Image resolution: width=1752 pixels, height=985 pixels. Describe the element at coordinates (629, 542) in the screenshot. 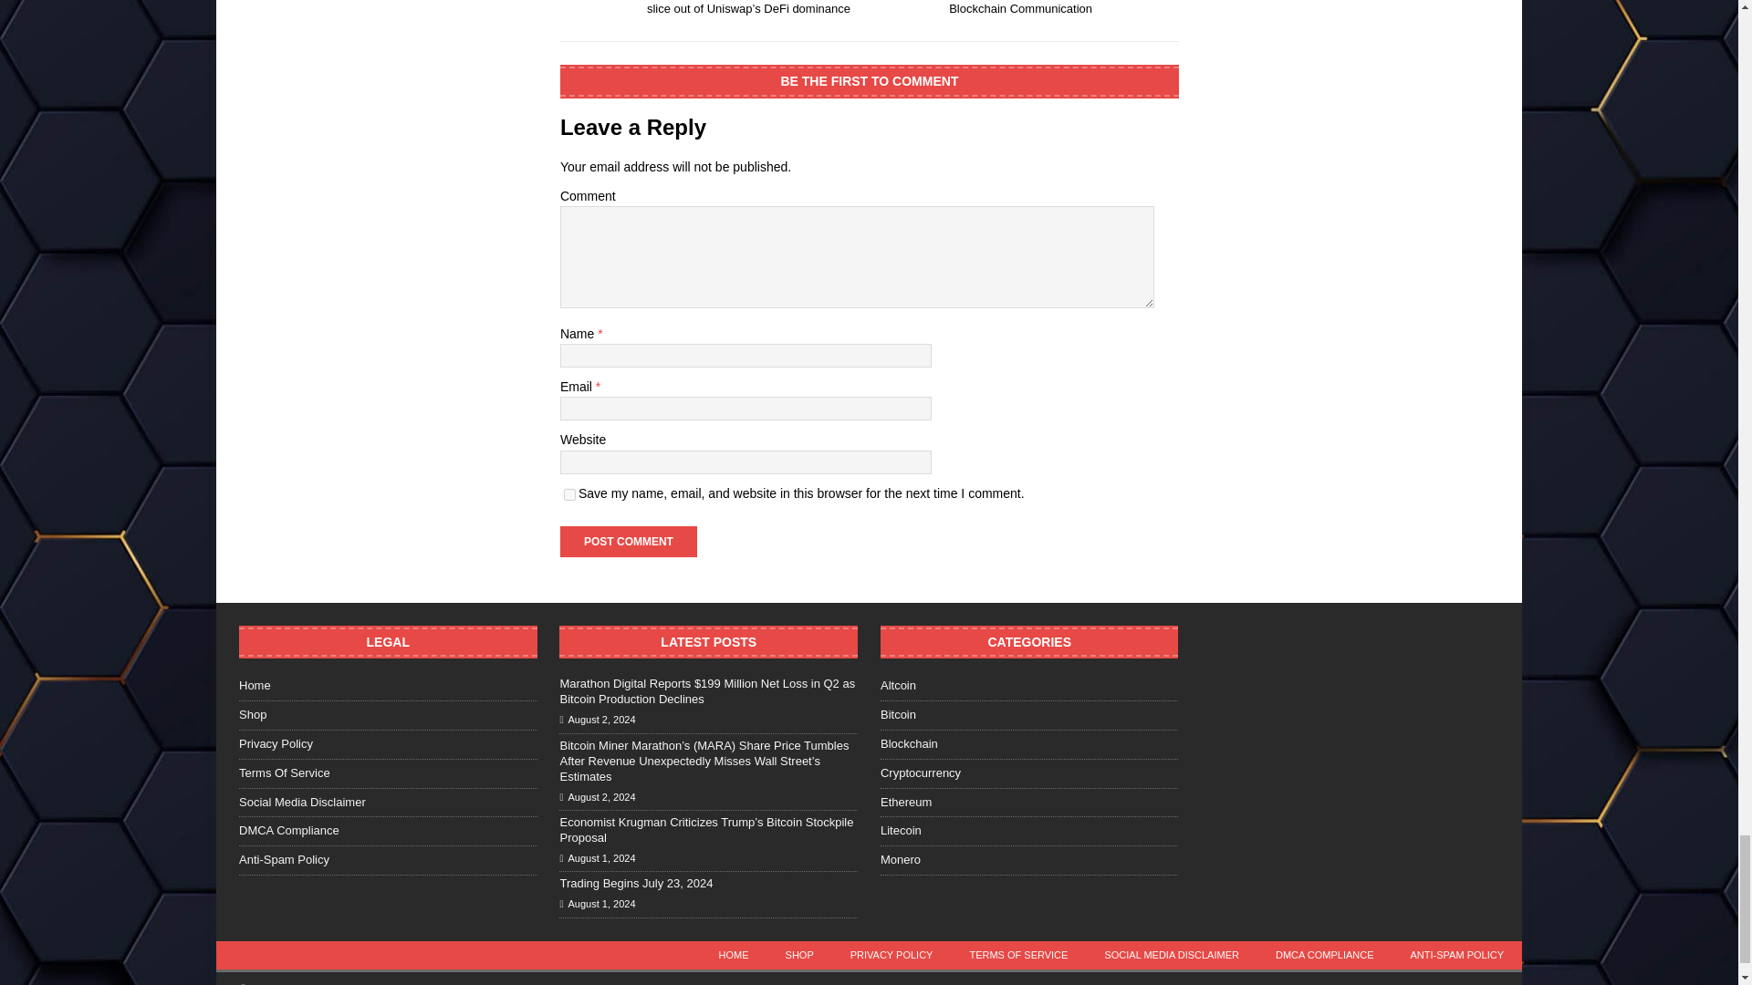

I see `Post Comment` at that location.